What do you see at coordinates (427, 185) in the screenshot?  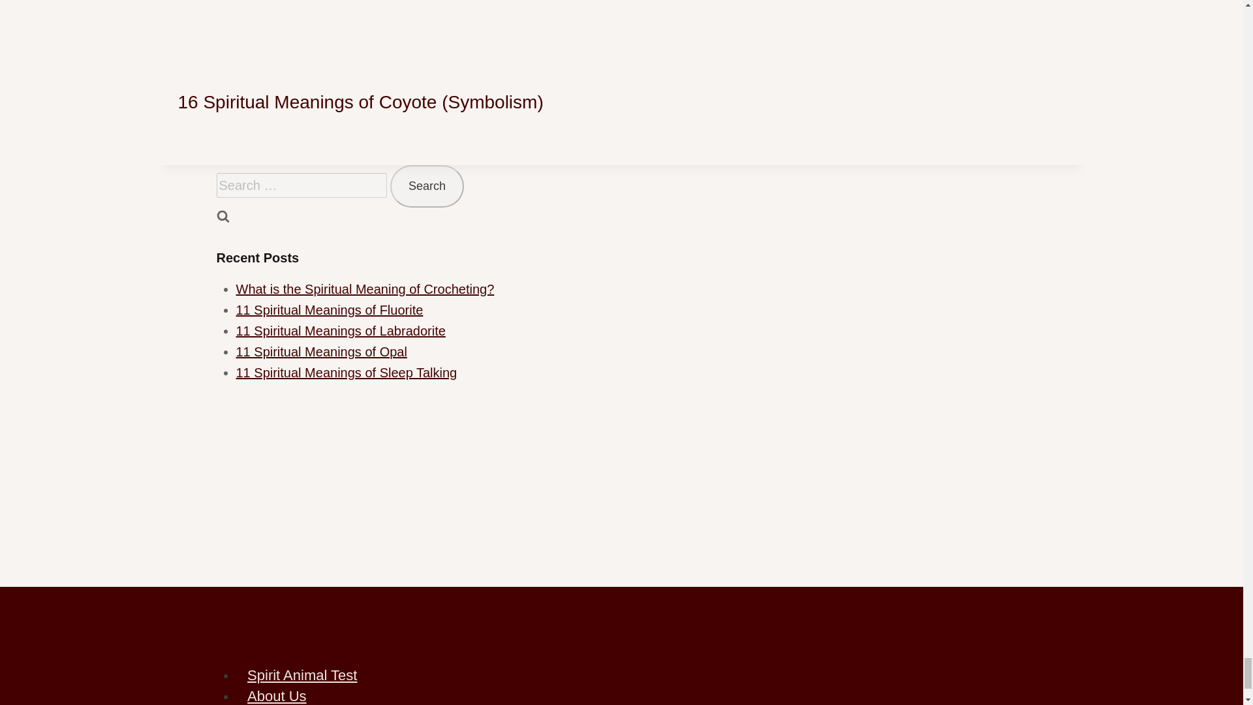 I see `Search` at bounding box center [427, 185].